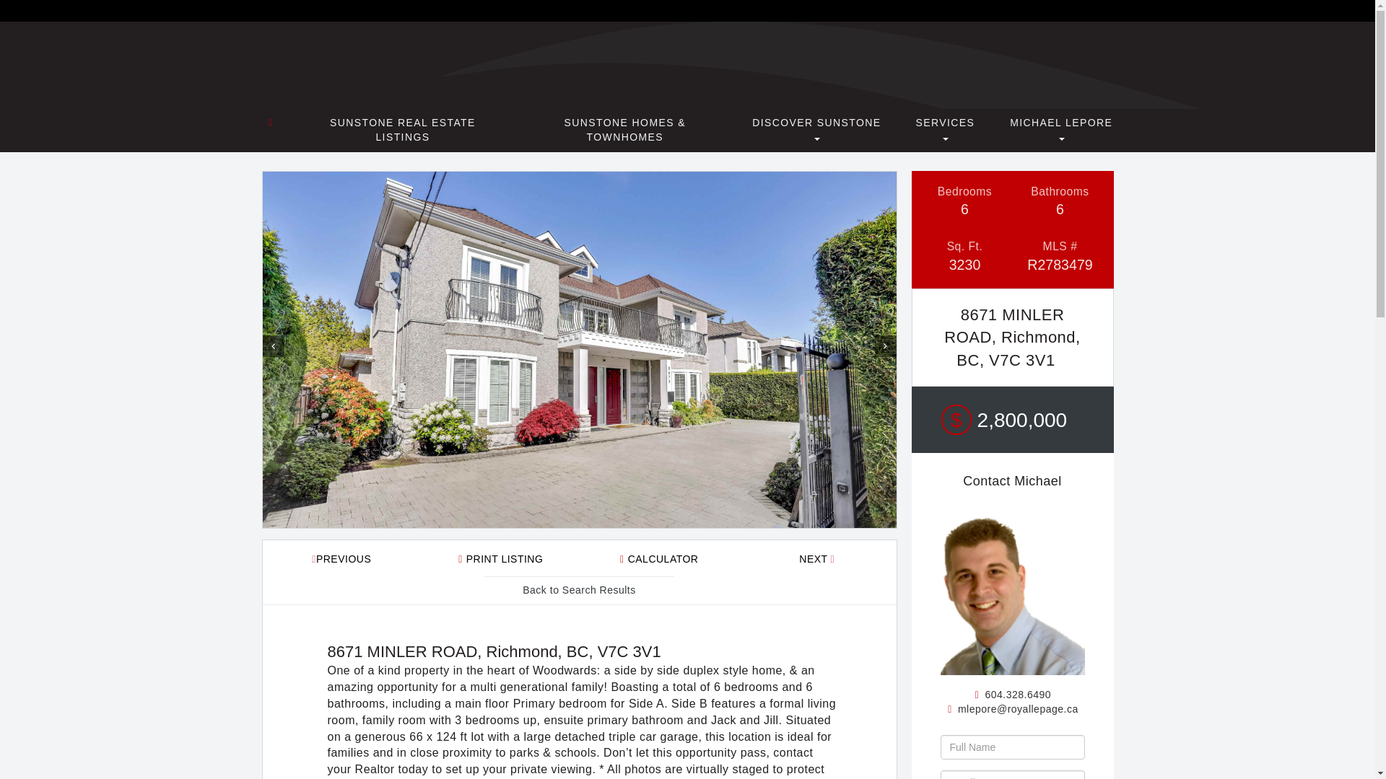  What do you see at coordinates (945, 130) in the screenshot?
I see `SERVICES` at bounding box center [945, 130].